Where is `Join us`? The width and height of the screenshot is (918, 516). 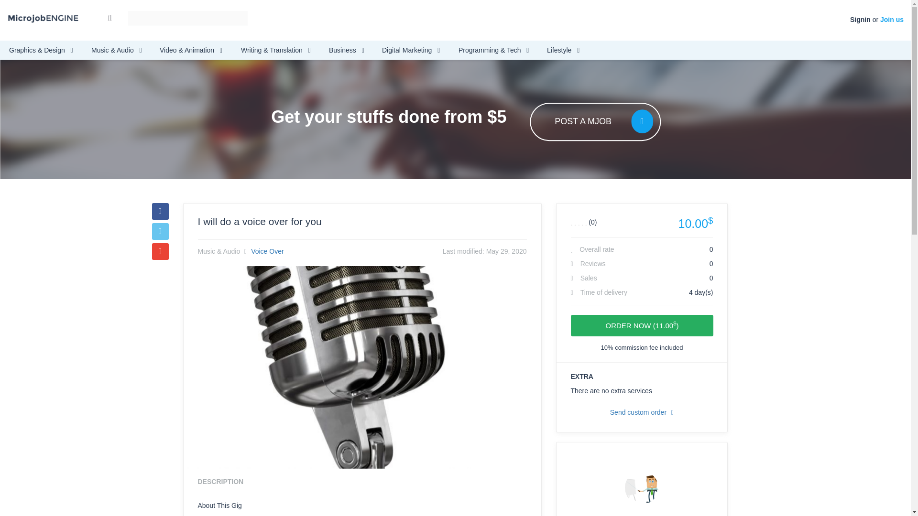
Join us is located at coordinates (892, 19).